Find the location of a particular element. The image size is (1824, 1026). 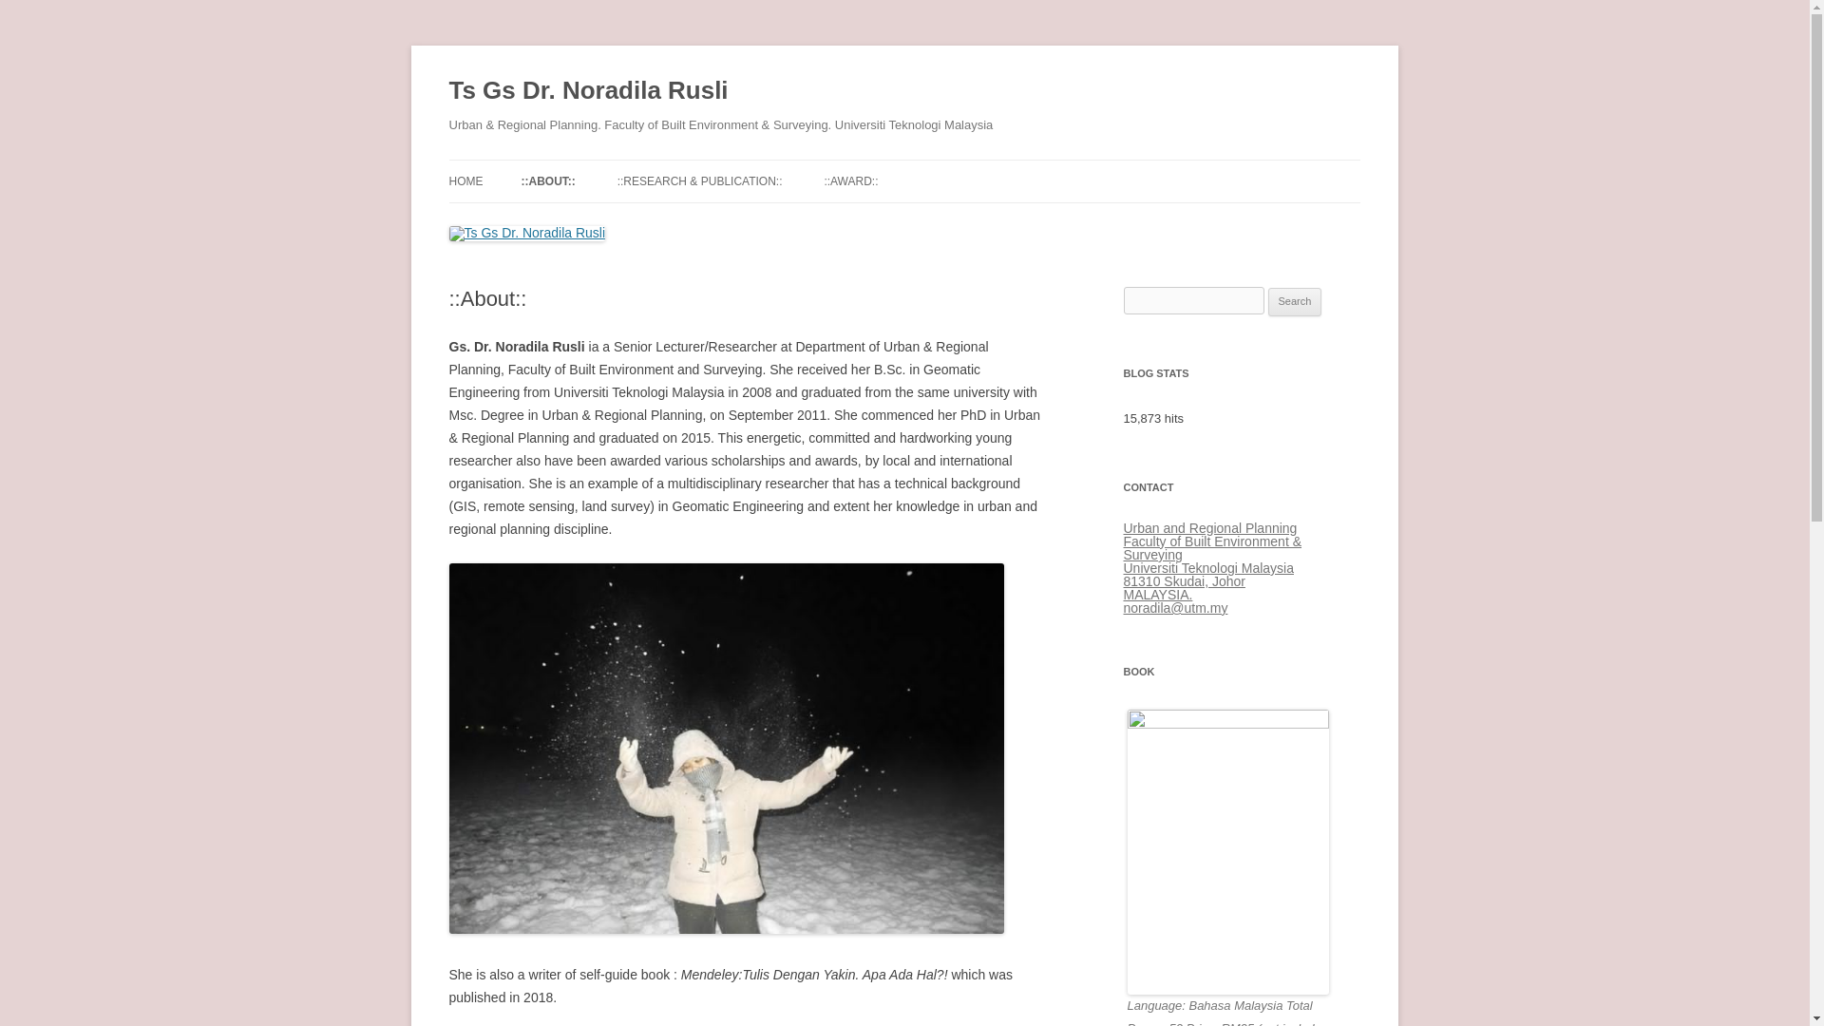

Search is located at coordinates (1295, 302).